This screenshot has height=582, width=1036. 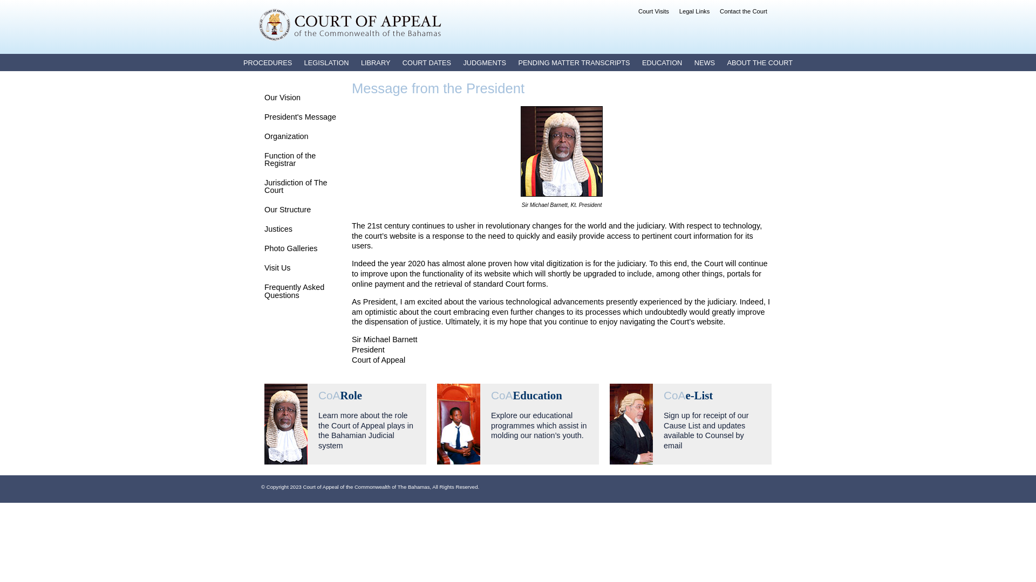 I want to click on Visit Us, so click(x=277, y=268).